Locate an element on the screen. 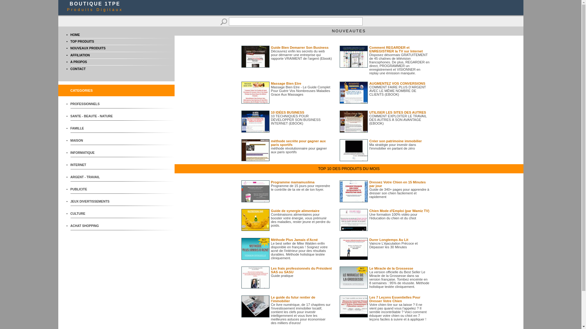 The width and height of the screenshot is (586, 329). Le guide du futur rentier de l'immobilier is located at coordinates (293, 299).